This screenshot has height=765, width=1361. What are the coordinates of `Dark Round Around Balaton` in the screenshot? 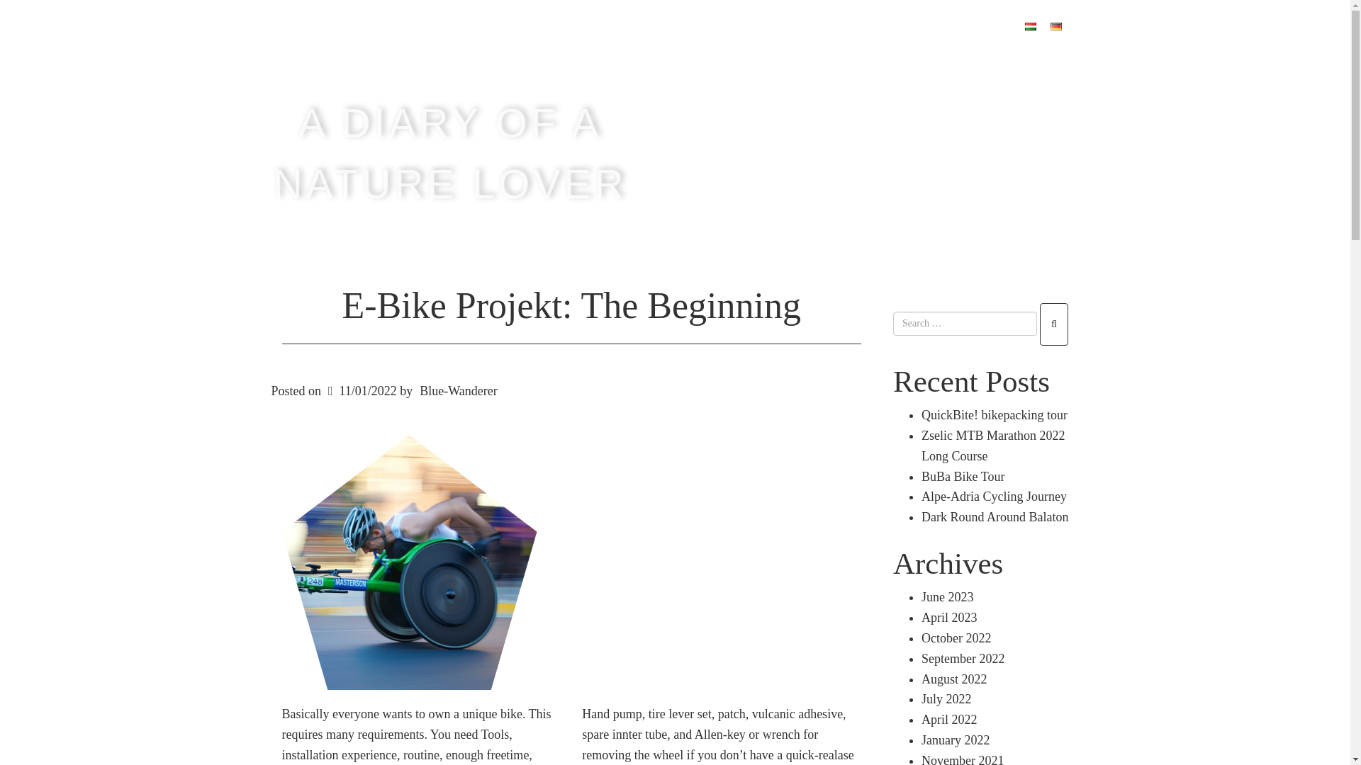 It's located at (995, 517).